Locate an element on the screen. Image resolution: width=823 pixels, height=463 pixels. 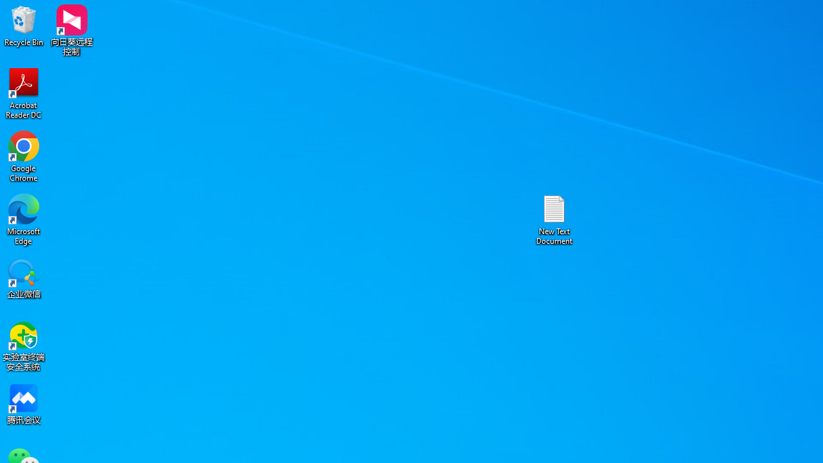
Table is located at coordinates (55, 66).